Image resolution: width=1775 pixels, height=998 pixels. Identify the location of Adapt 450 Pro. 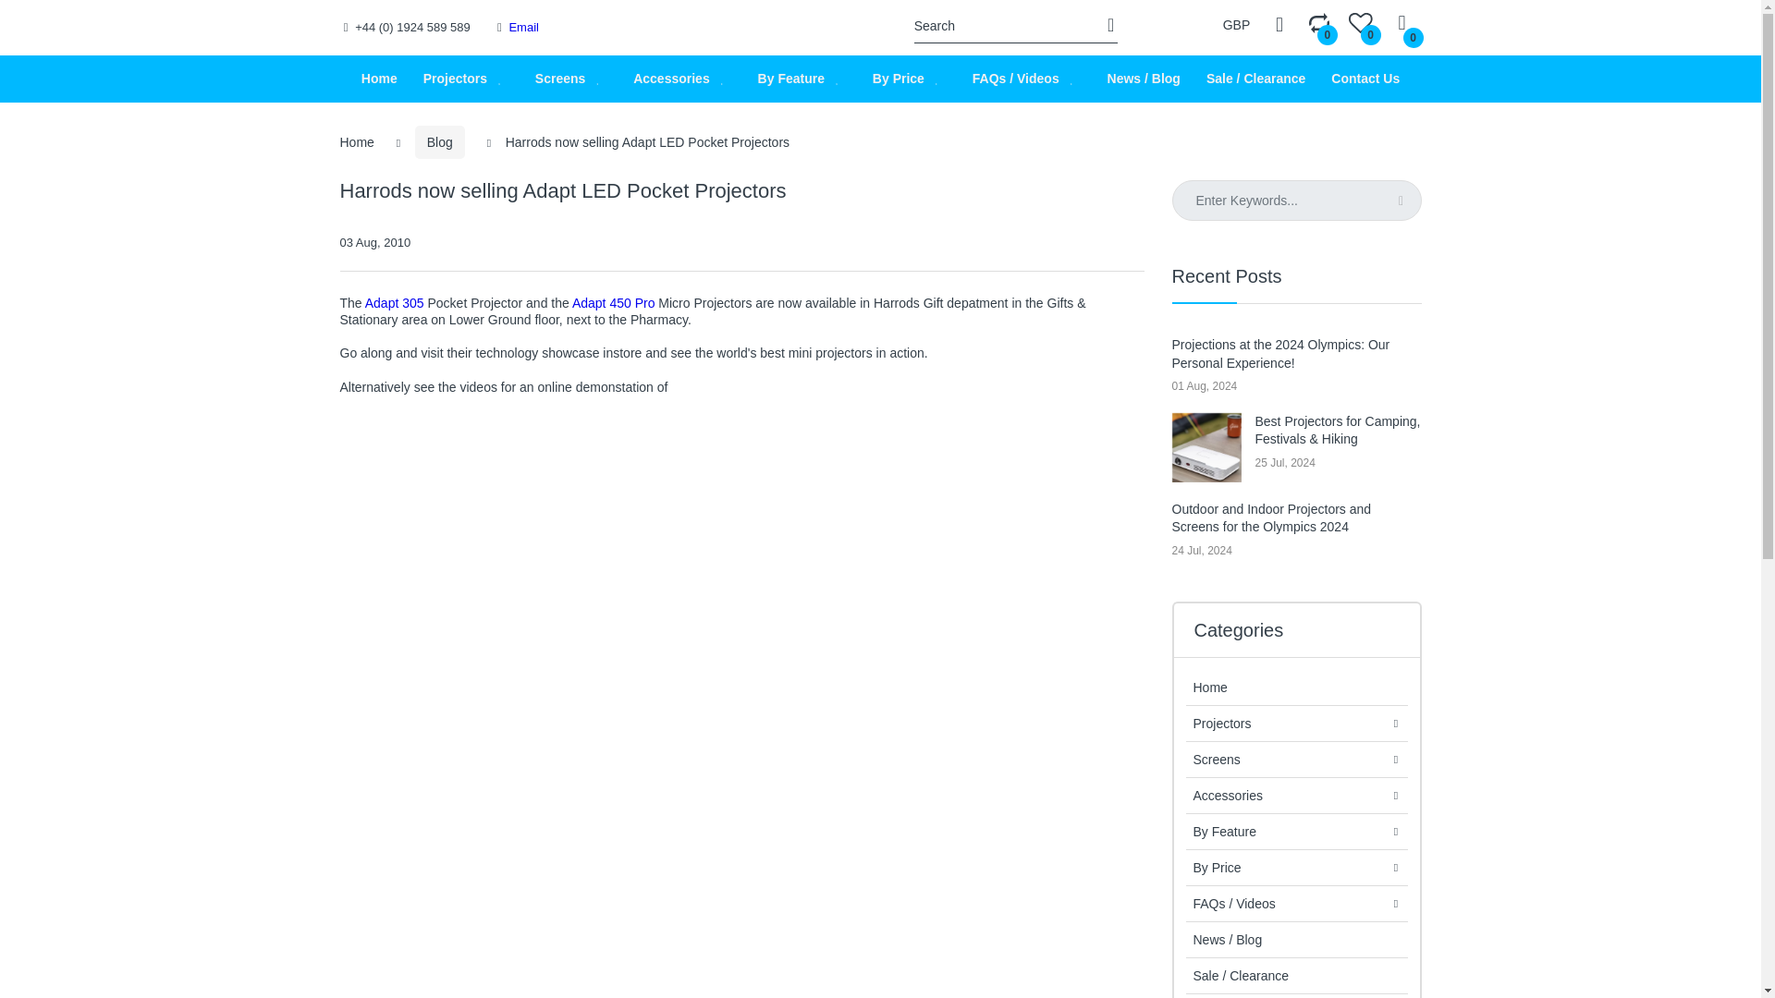
(615, 302).